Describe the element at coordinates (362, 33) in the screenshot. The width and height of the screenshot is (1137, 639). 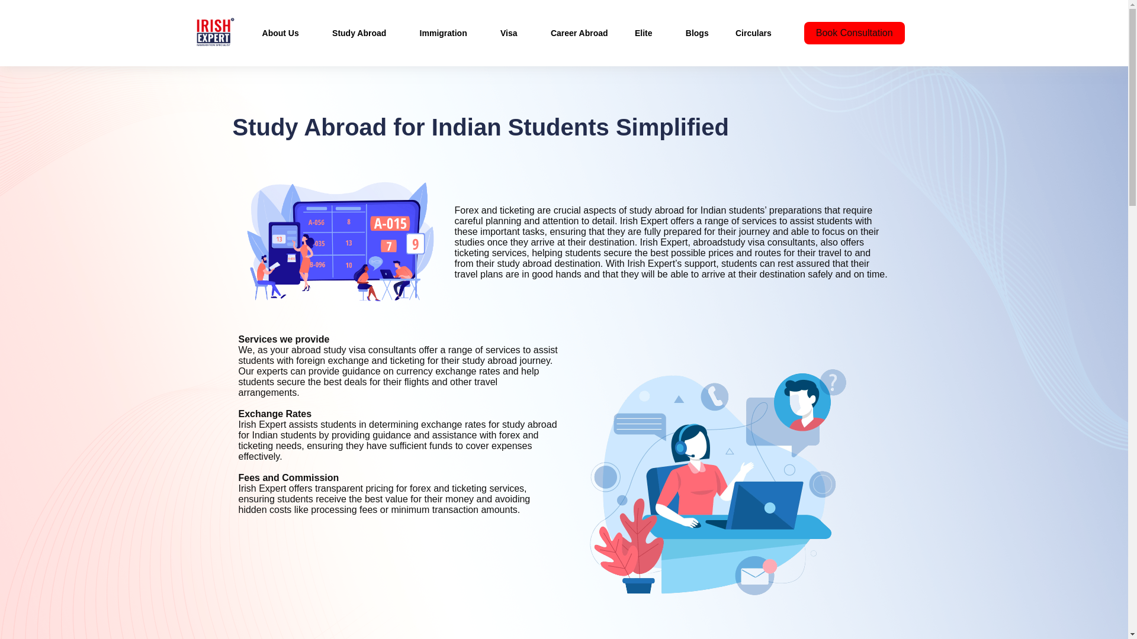
I see `Study Abroad` at that location.